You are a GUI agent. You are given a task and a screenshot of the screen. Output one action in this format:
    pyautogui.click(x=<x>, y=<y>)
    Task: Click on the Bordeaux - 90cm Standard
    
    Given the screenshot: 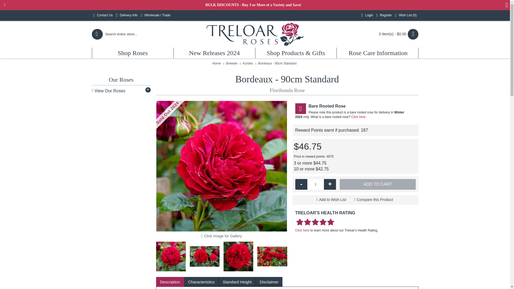 What is the action you would take?
    pyautogui.click(x=171, y=256)
    